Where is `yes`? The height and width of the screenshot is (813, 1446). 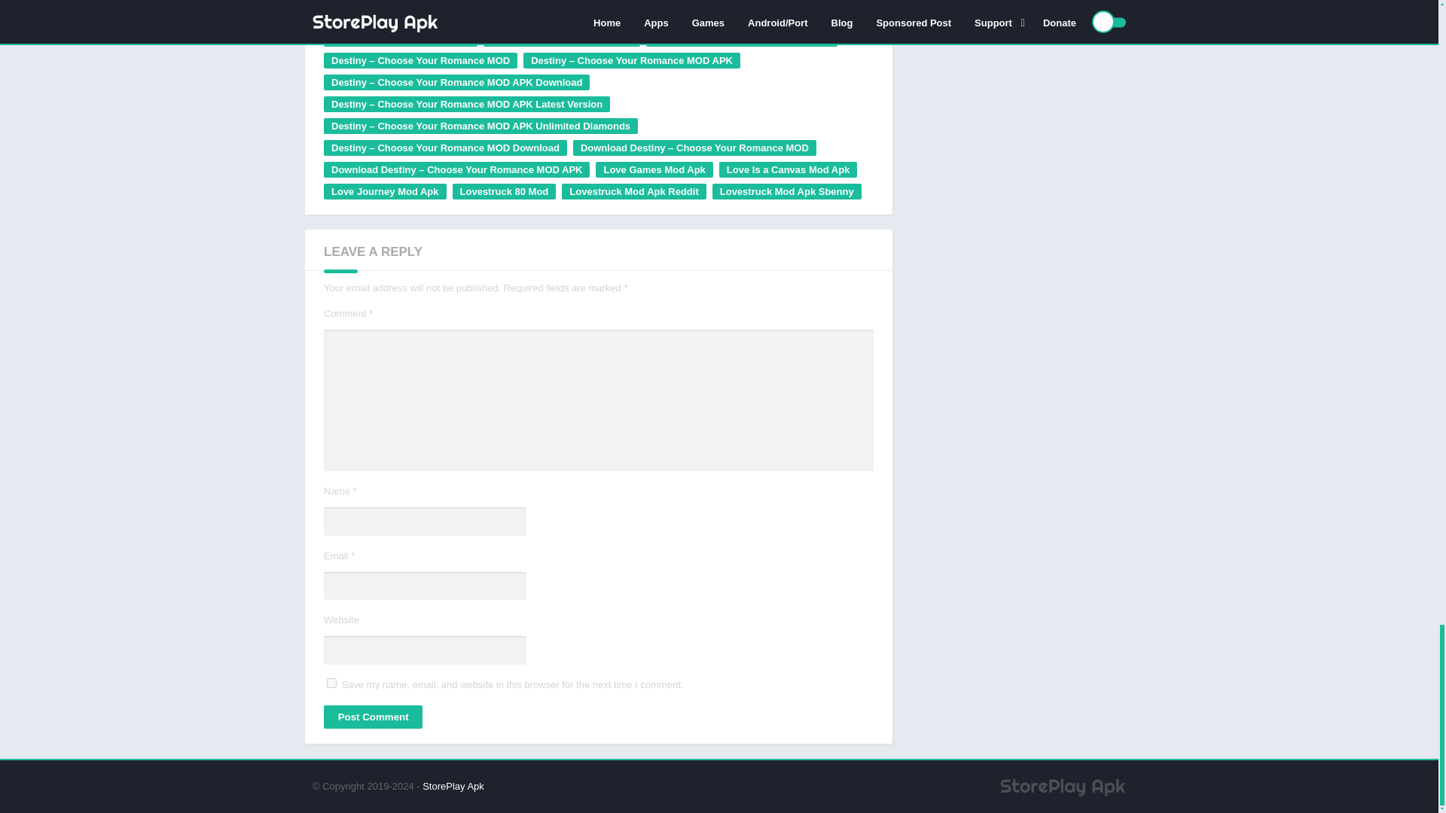 yes is located at coordinates (331, 682).